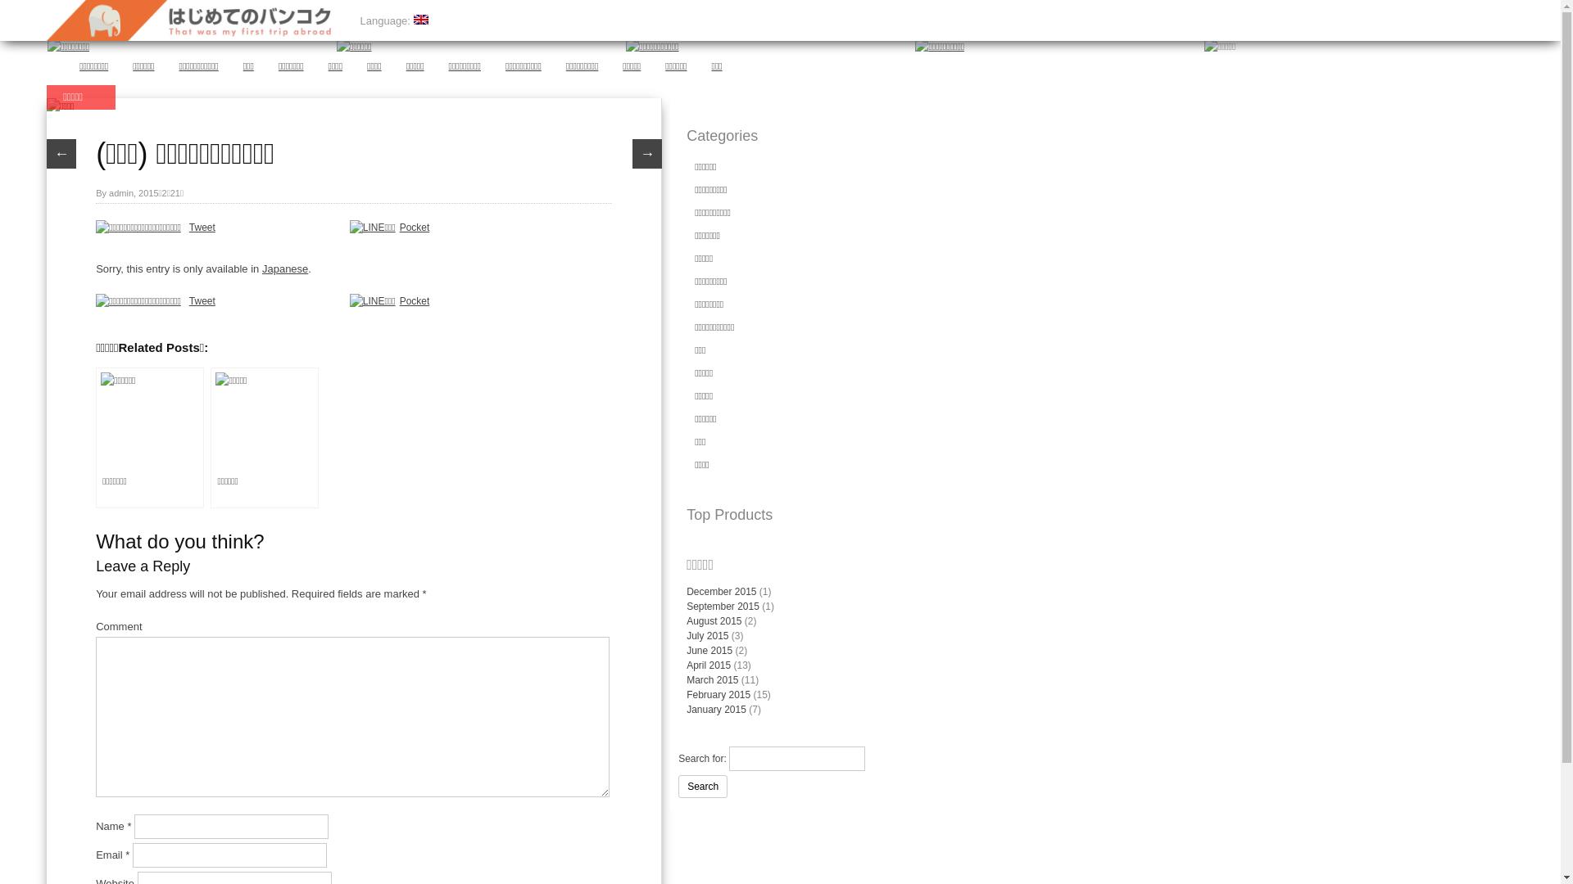  I want to click on Tweet, so click(202, 301).